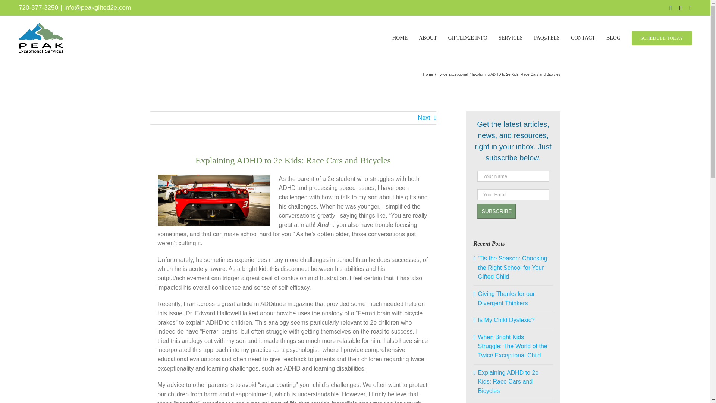 This screenshot has width=716, height=403. What do you see at coordinates (452, 75) in the screenshot?
I see `Twice Exceptional` at bounding box center [452, 75].